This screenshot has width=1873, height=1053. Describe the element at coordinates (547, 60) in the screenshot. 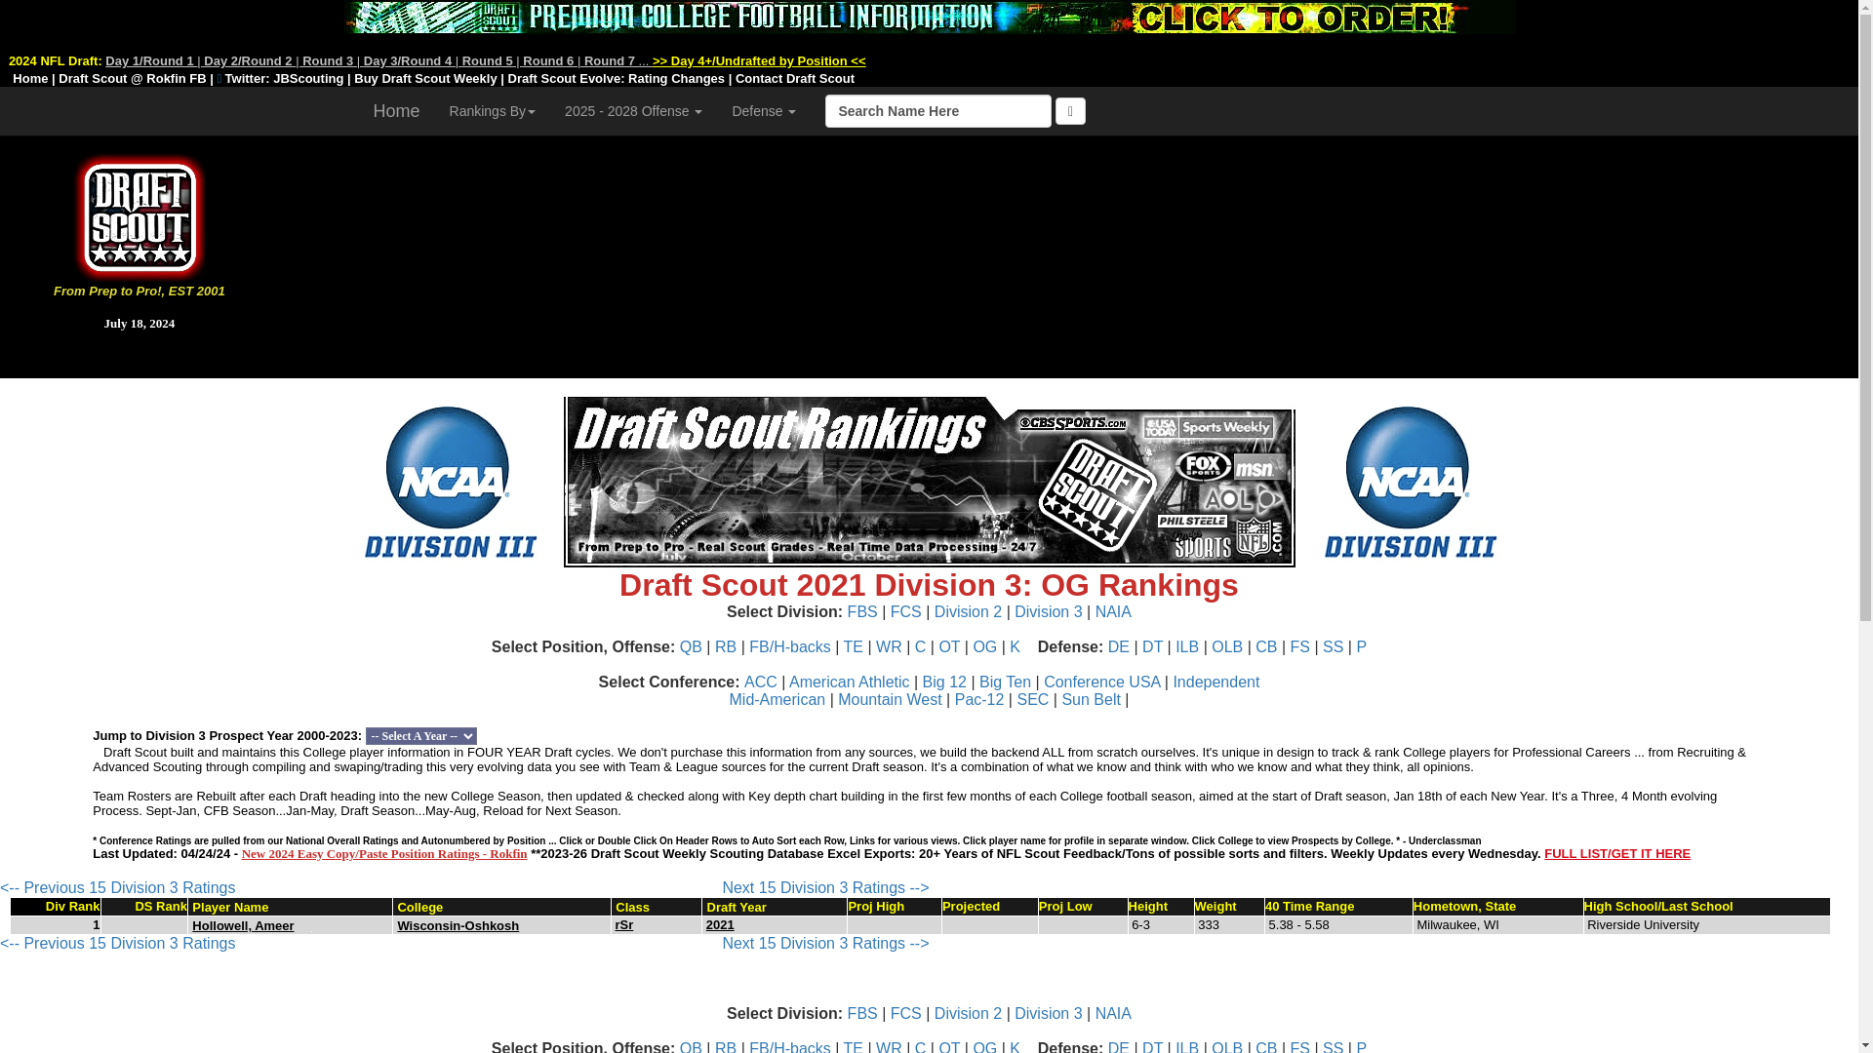

I see `2024 NFL Draft Round Six` at that location.